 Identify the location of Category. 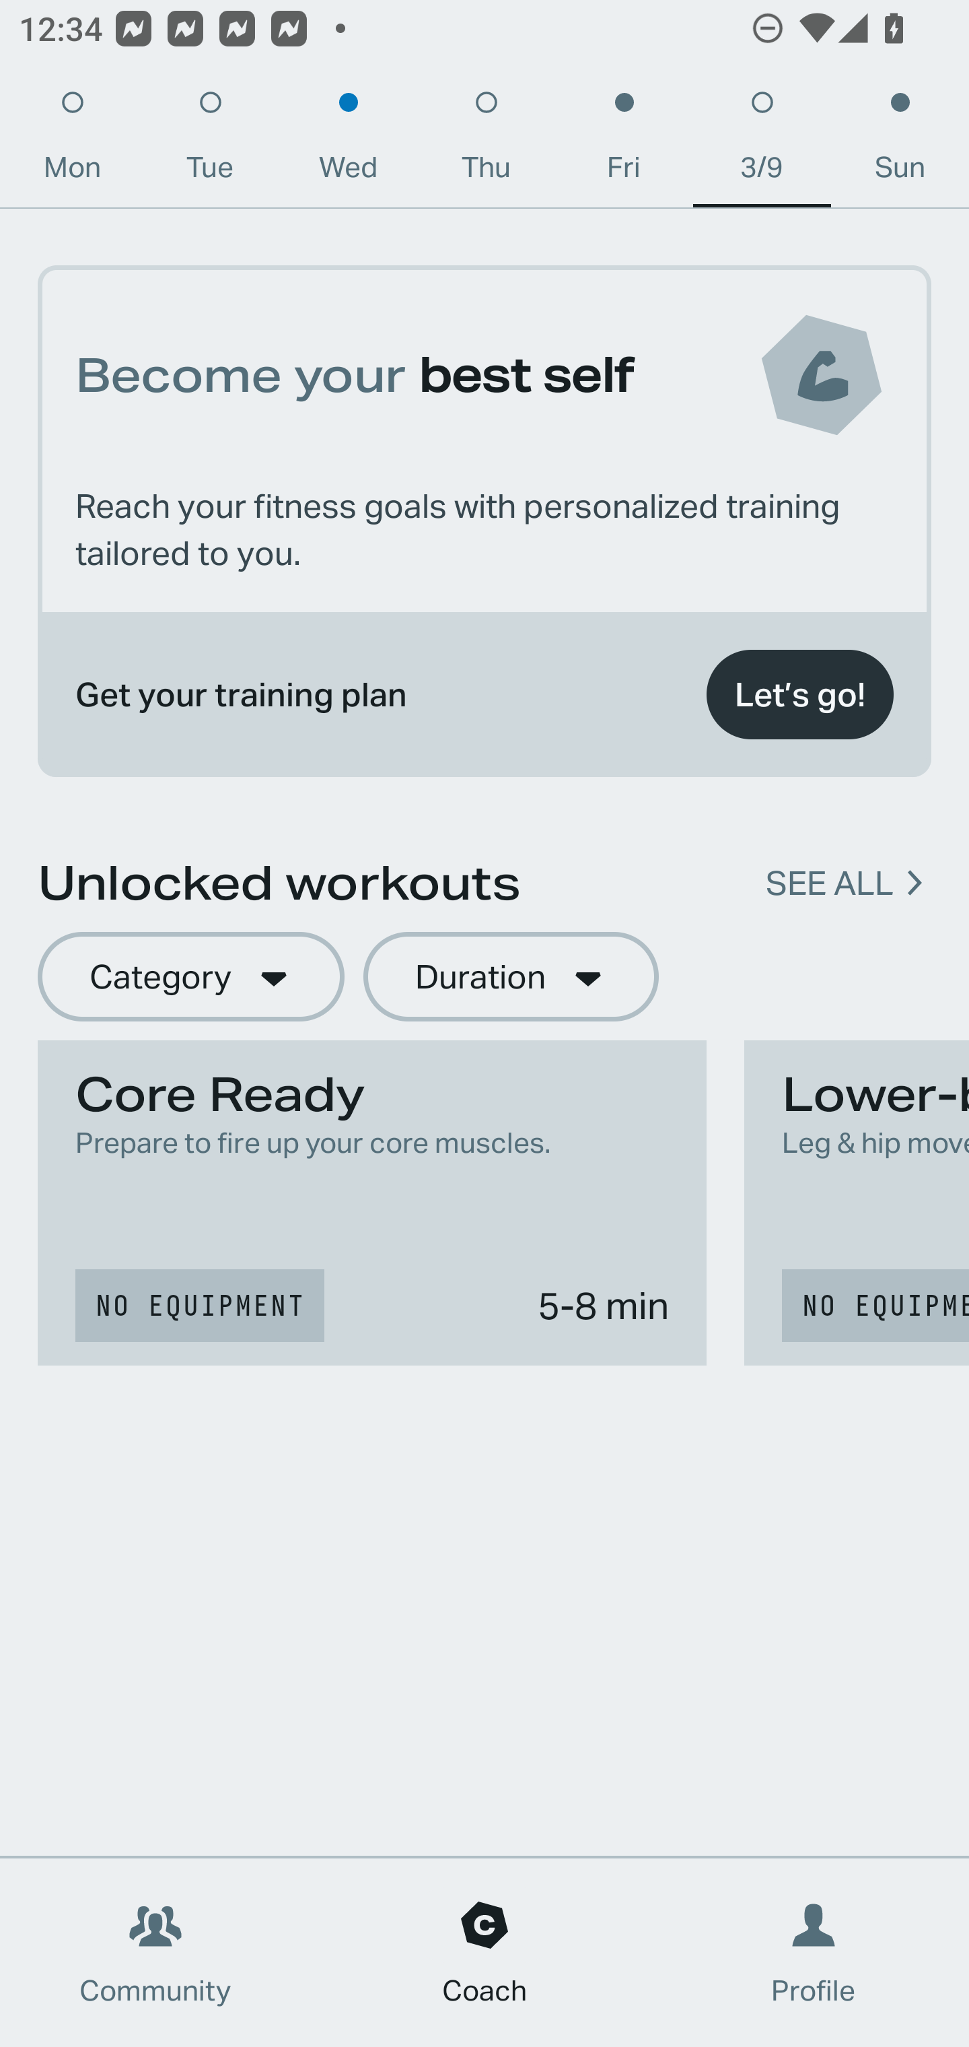
(190, 978).